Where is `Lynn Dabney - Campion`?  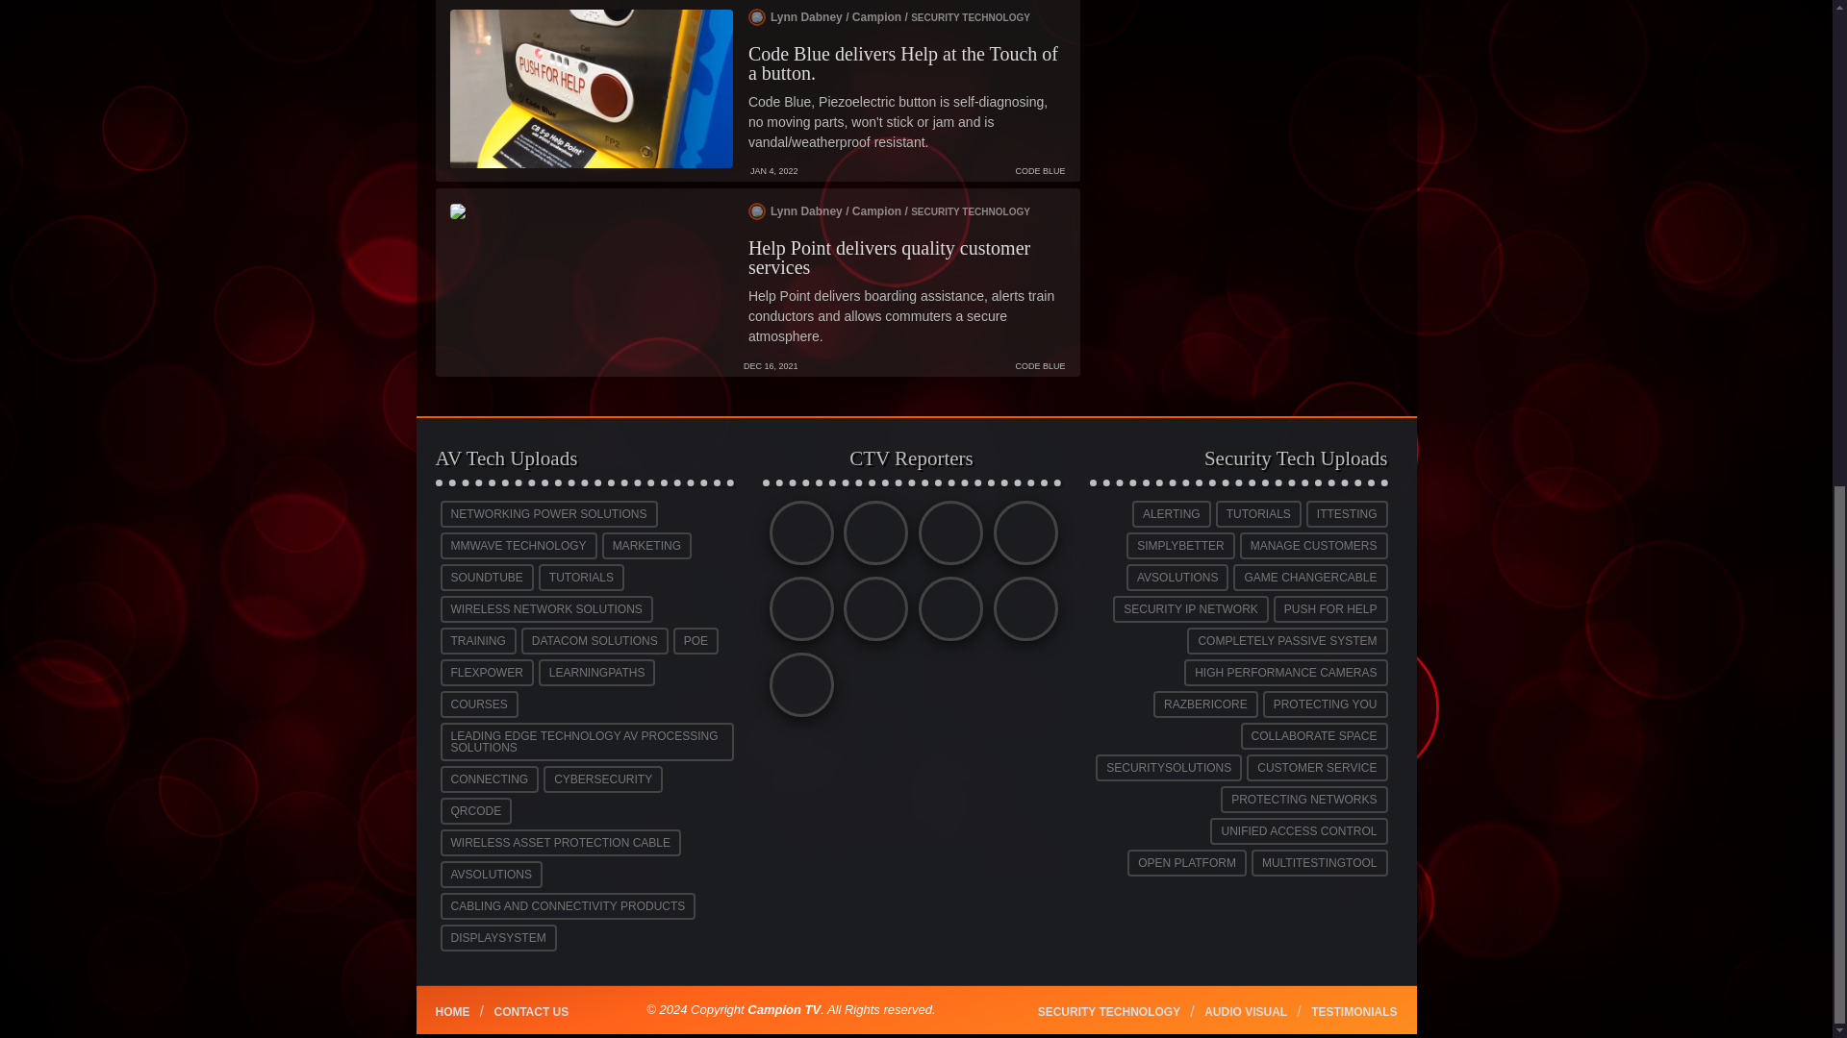
Lynn Dabney - Campion is located at coordinates (797, 613).